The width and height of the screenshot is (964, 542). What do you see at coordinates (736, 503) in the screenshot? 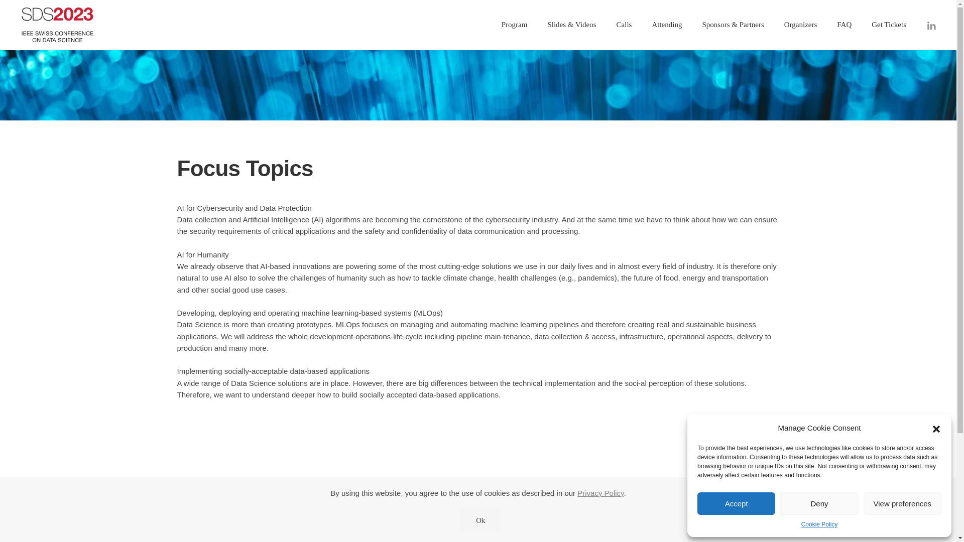
I see `Accept` at bounding box center [736, 503].